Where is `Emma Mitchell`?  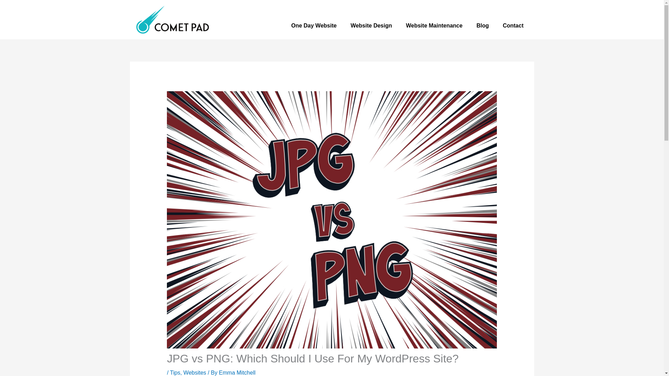
Emma Mitchell is located at coordinates (237, 373).